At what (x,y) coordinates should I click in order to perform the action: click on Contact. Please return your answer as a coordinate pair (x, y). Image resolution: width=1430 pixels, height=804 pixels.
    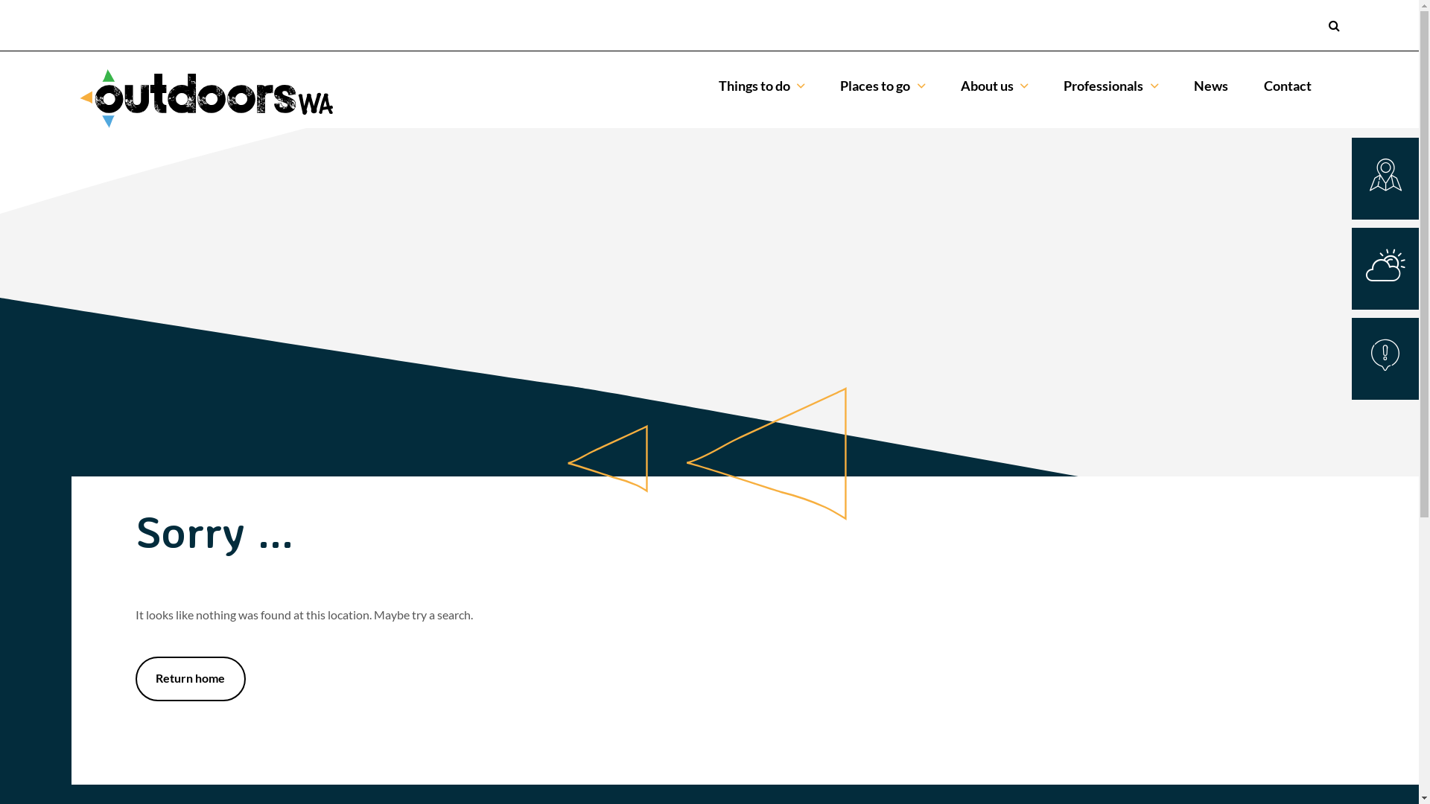
    Looking at the image, I should click on (1288, 86).